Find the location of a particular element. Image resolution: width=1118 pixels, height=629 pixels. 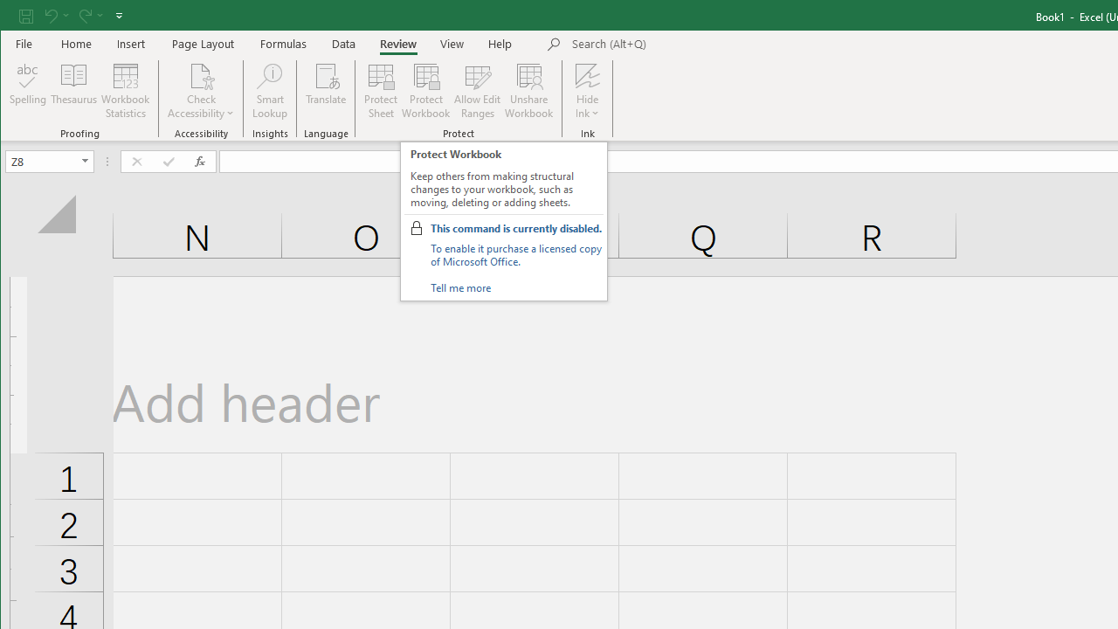

Customize Quick Access Toolbar is located at coordinates (119, 16).